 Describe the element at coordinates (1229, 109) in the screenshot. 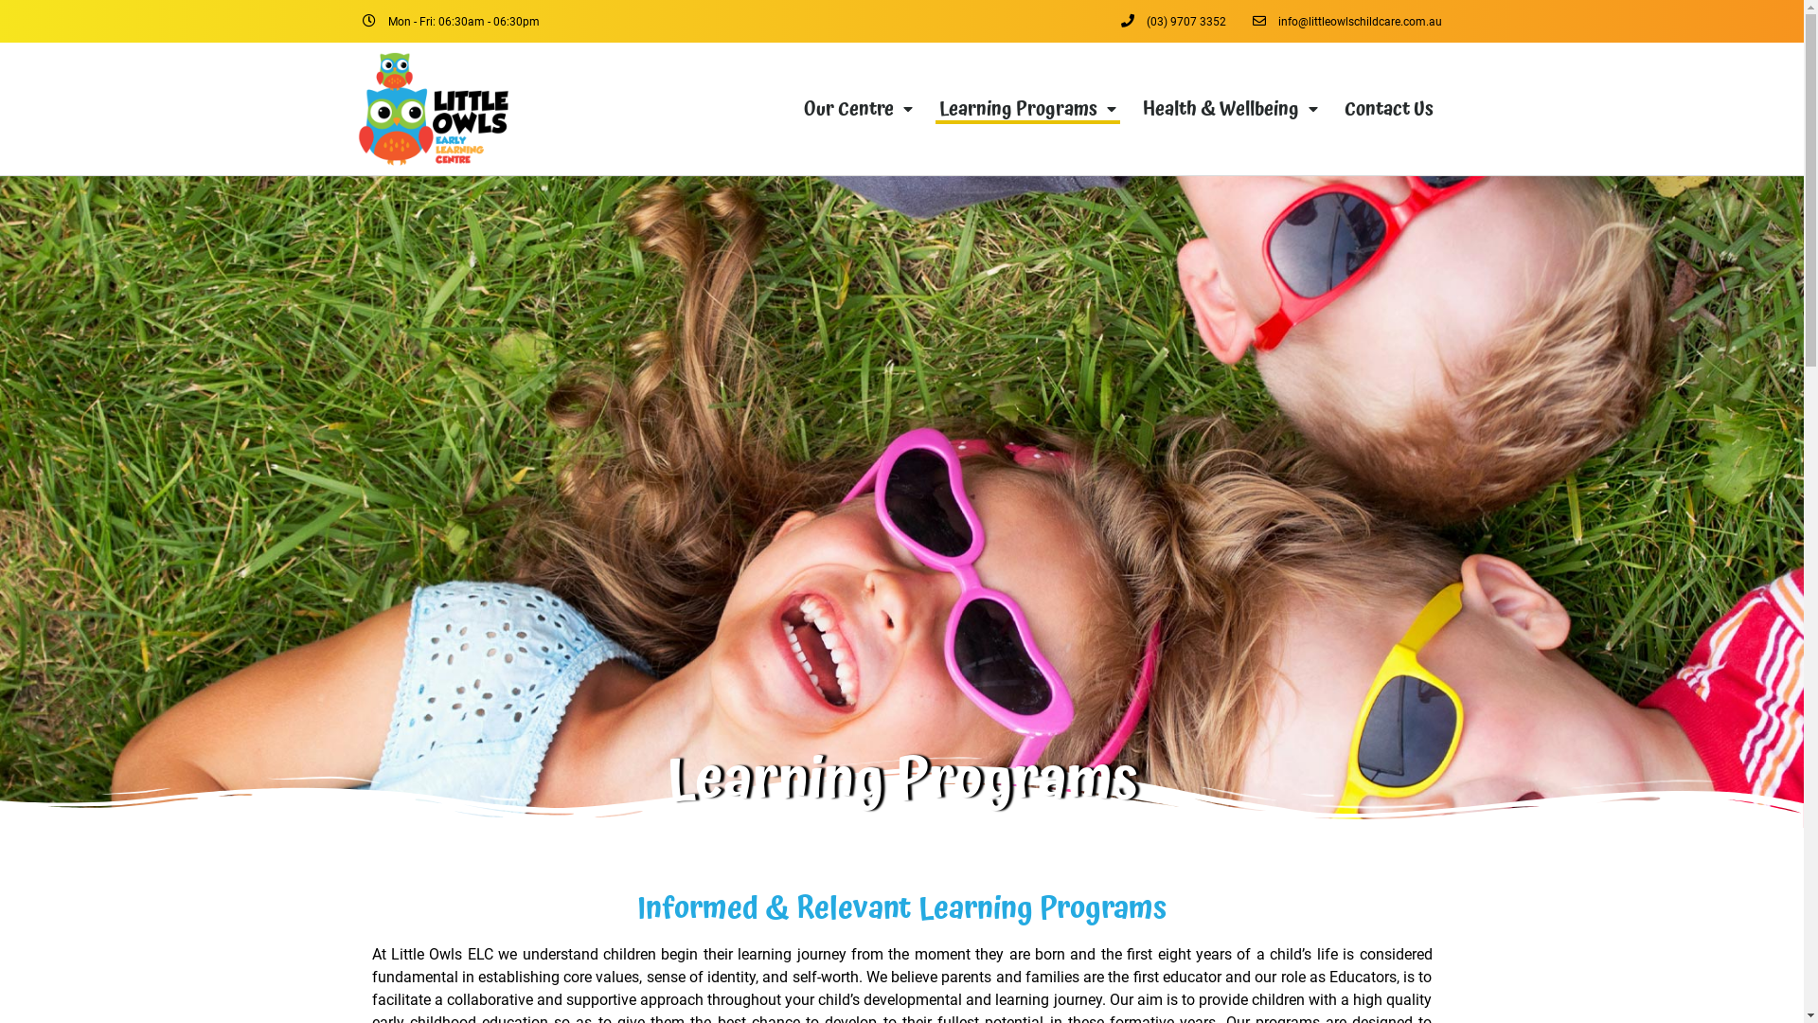

I see `Health & Wellbeing` at that location.